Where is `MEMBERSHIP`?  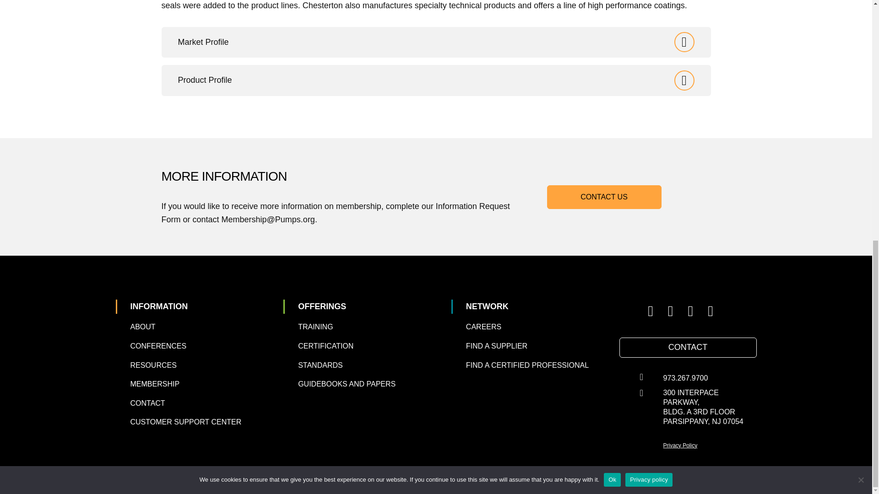
MEMBERSHIP is located at coordinates (155, 383).